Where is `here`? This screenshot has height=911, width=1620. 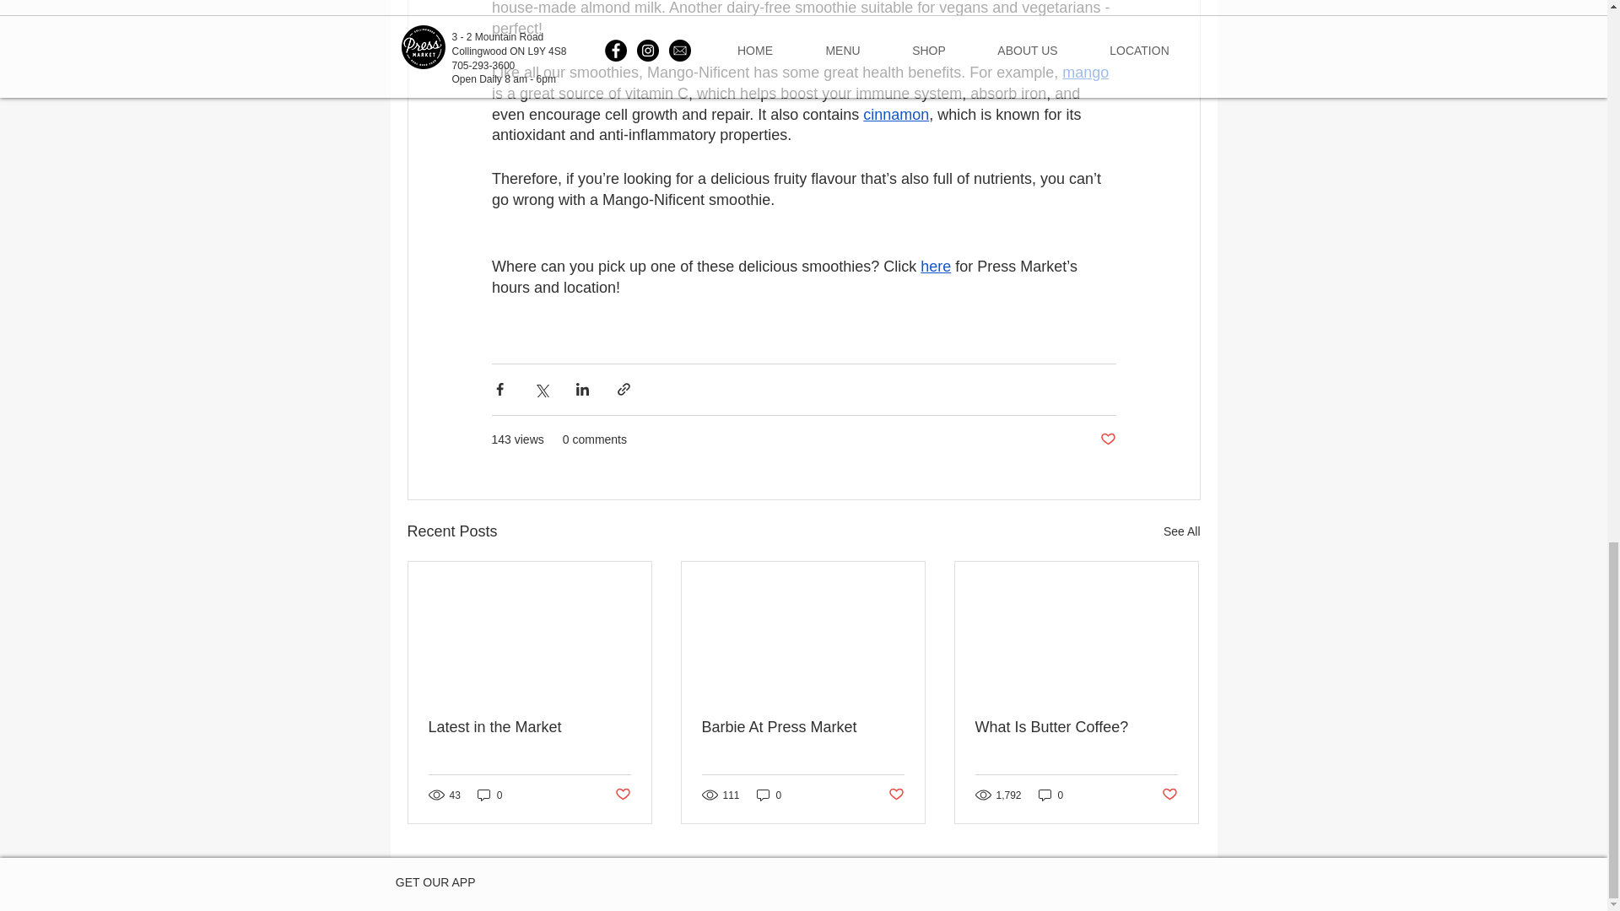 here is located at coordinates (935, 267).